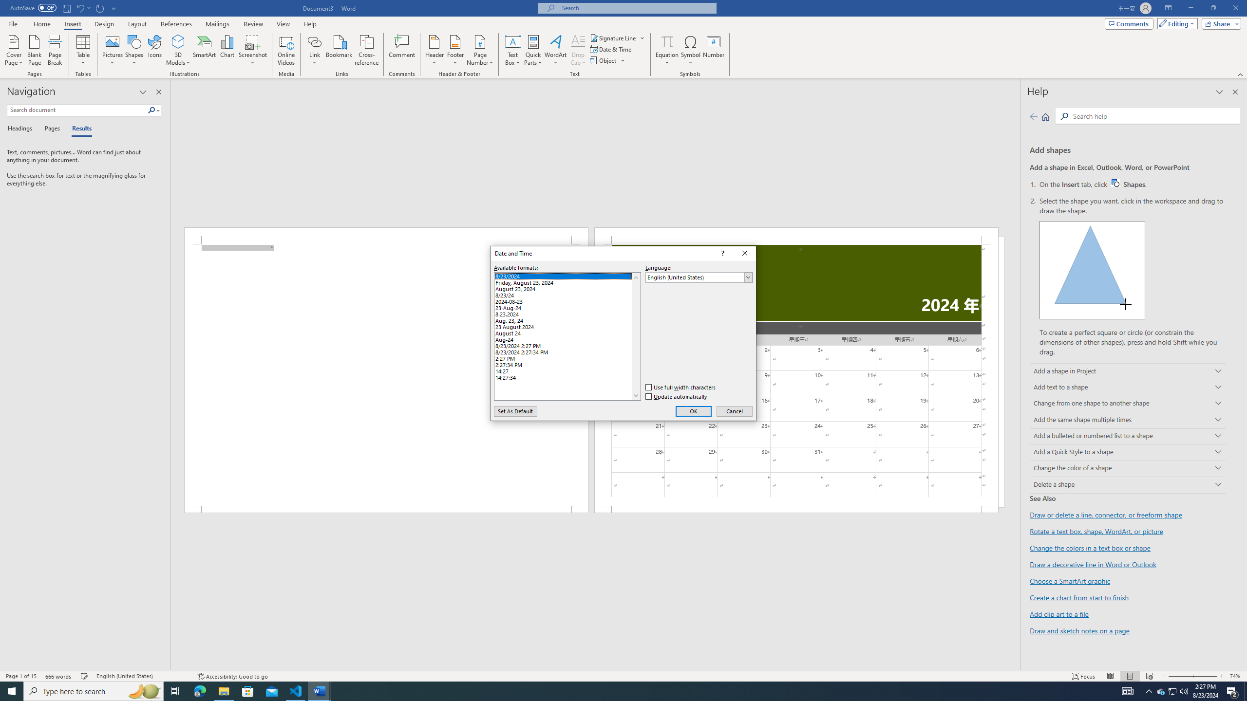 The image size is (1247, 701). I want to click on Choose a SmartArt graphic, so click(1070, 580).